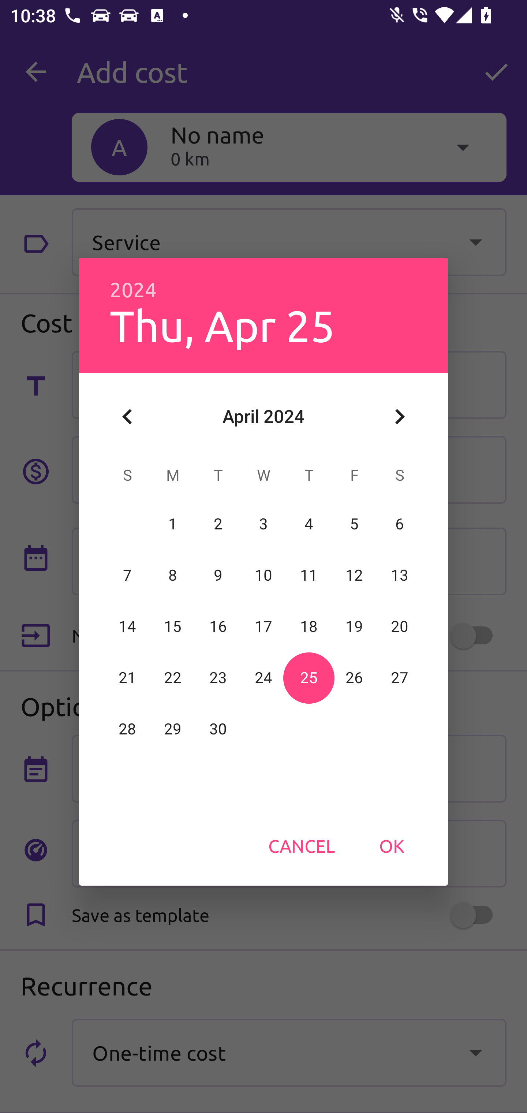  Describe the element at coordinates (263, 524) in the screenshot. I see `3 03 April 2024` at that location.